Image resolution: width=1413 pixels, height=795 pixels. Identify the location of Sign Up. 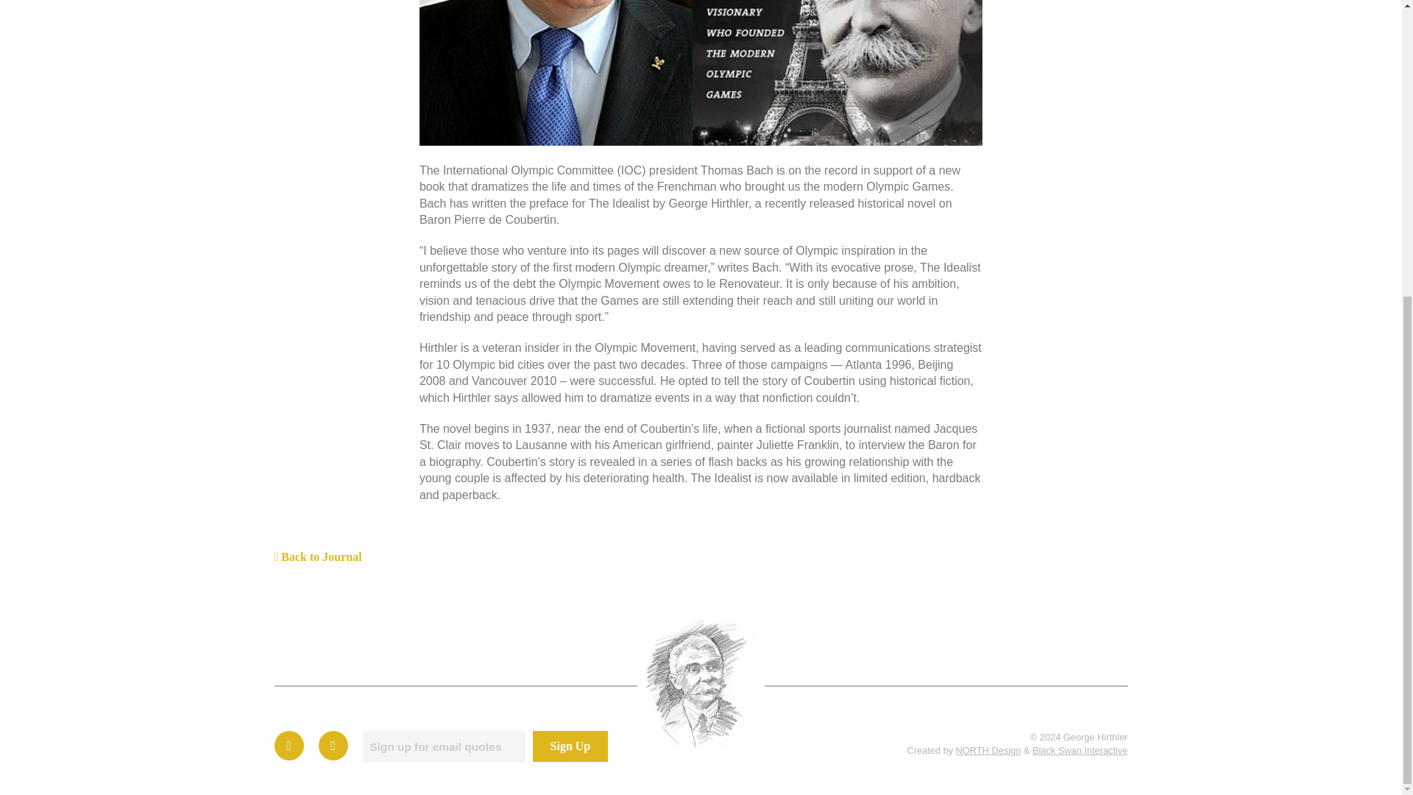
(570, 746).